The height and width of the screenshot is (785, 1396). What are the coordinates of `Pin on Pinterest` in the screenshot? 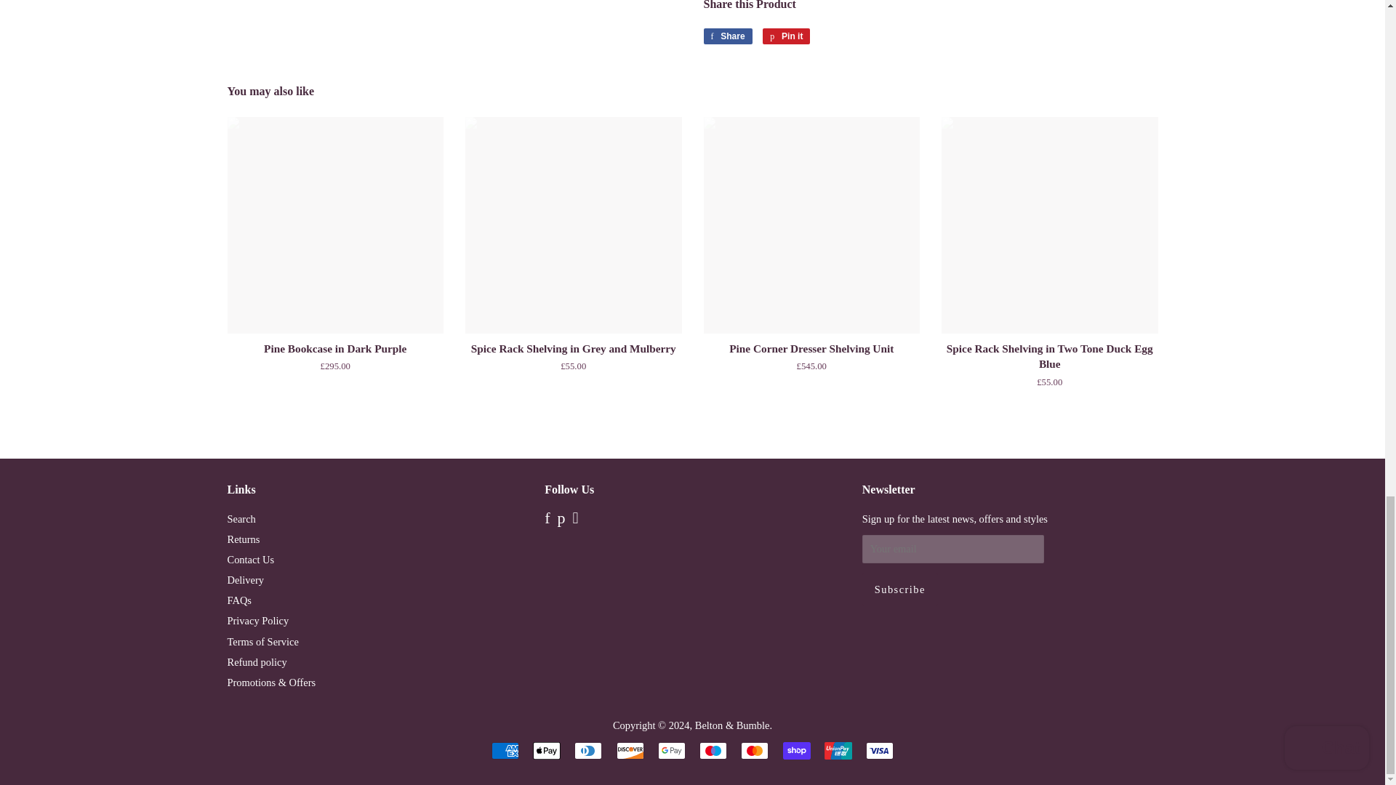 It's located at (785, 36).